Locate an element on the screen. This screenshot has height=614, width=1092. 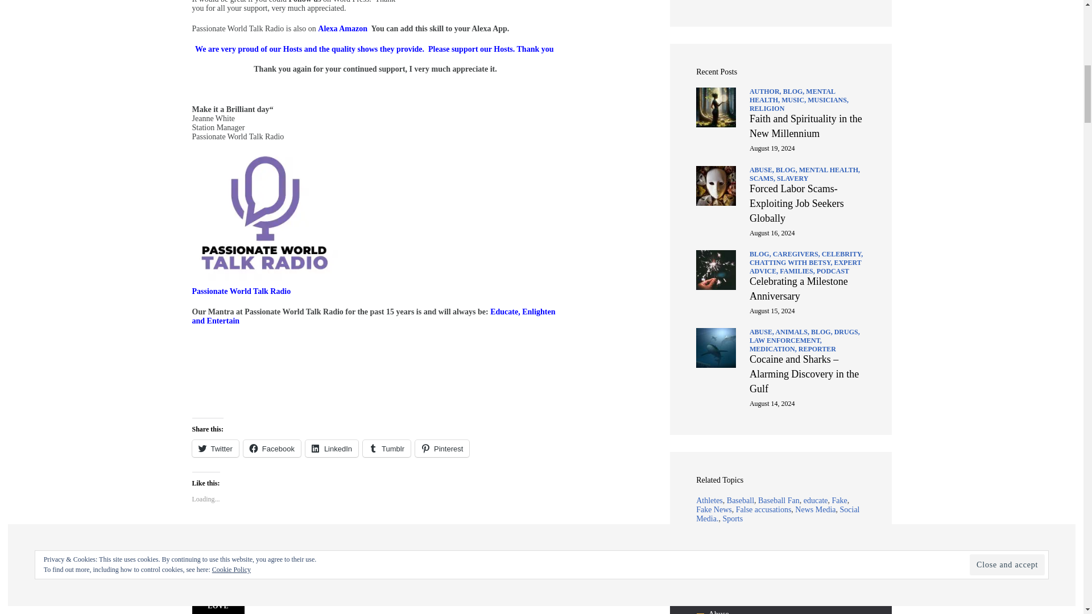
View all posts in Abuse is located at coordinates (762, 169).